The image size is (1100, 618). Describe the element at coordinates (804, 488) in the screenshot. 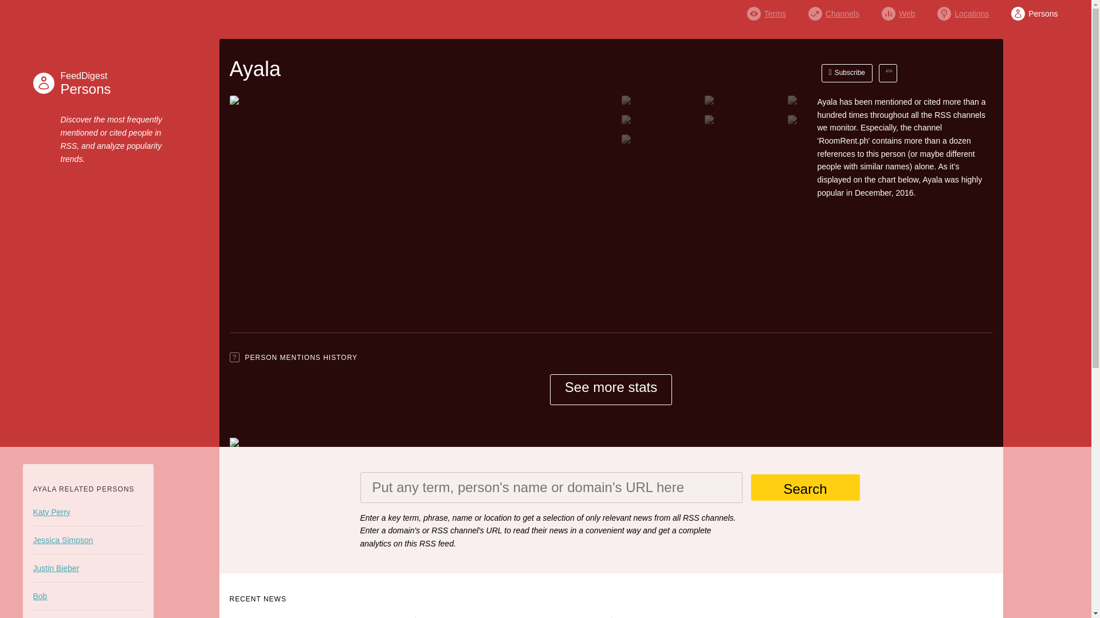

I see `Search` at that location.